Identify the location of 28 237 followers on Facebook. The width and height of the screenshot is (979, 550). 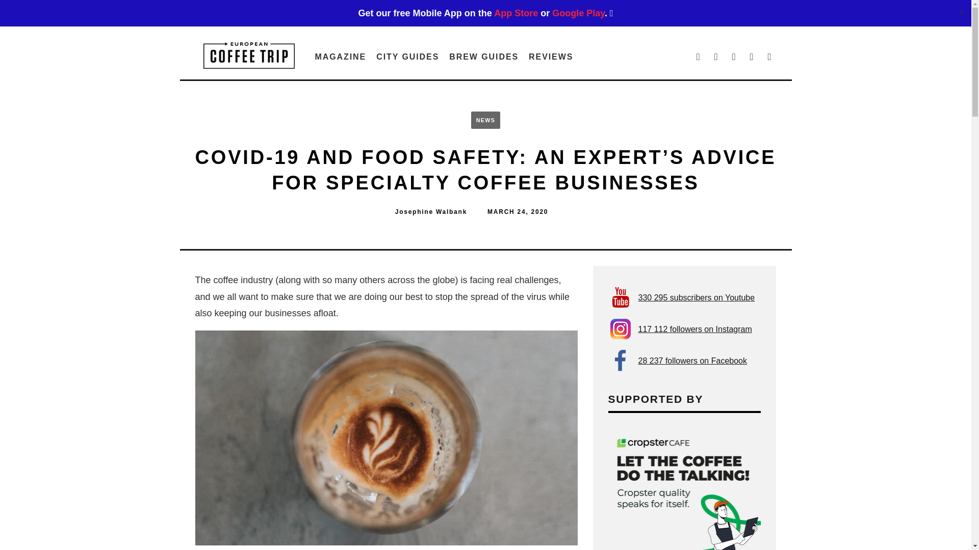
(692, 361).